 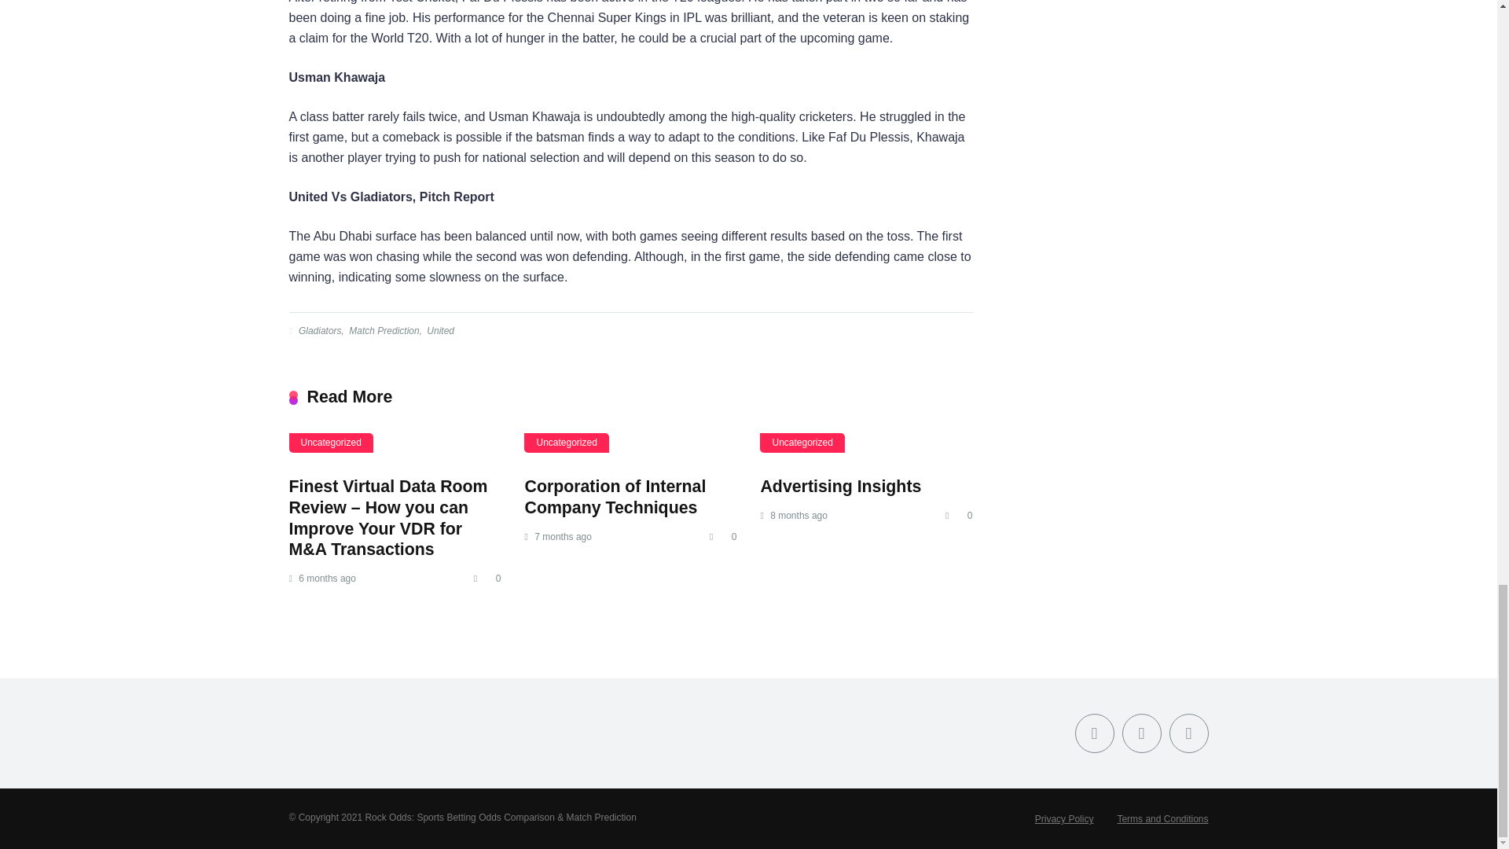 What do you see at coordinates (1188, 733) in the screenshot?
I see `YouTube` at bounding box center [1188, 733].